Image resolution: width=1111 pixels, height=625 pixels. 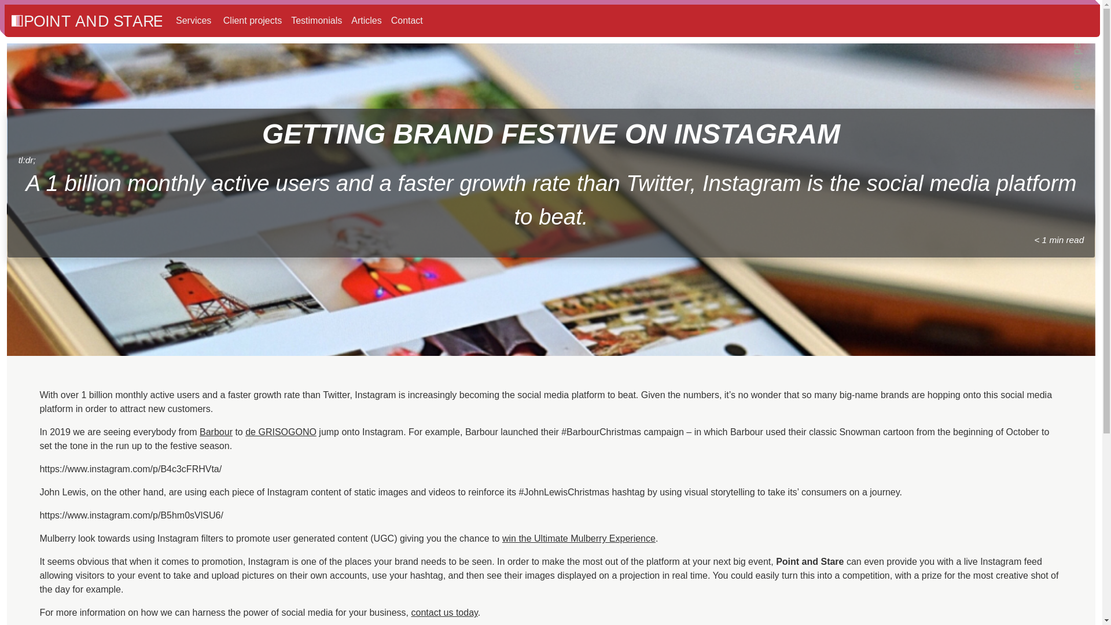 I want to click on Articles, so click(x=366, y=21).